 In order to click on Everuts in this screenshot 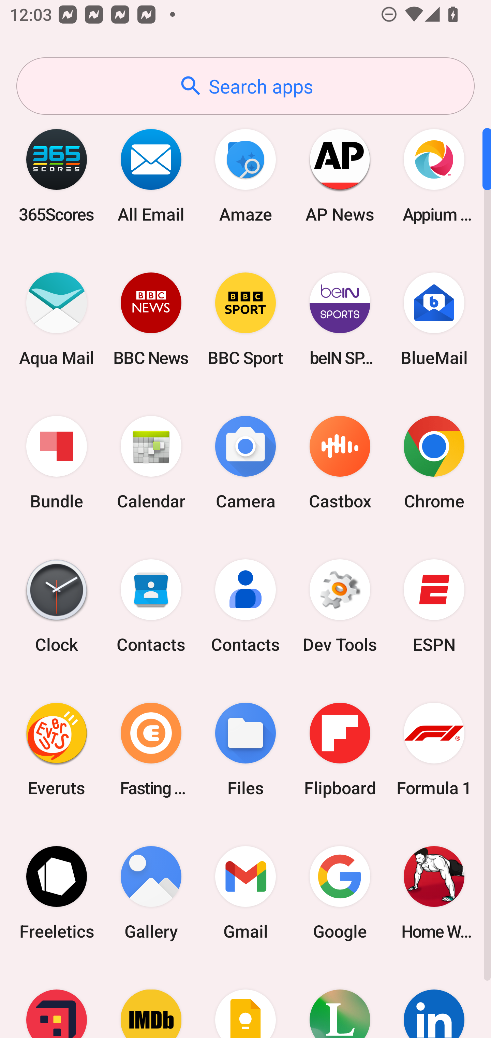, I will do `click(57, 749)`.